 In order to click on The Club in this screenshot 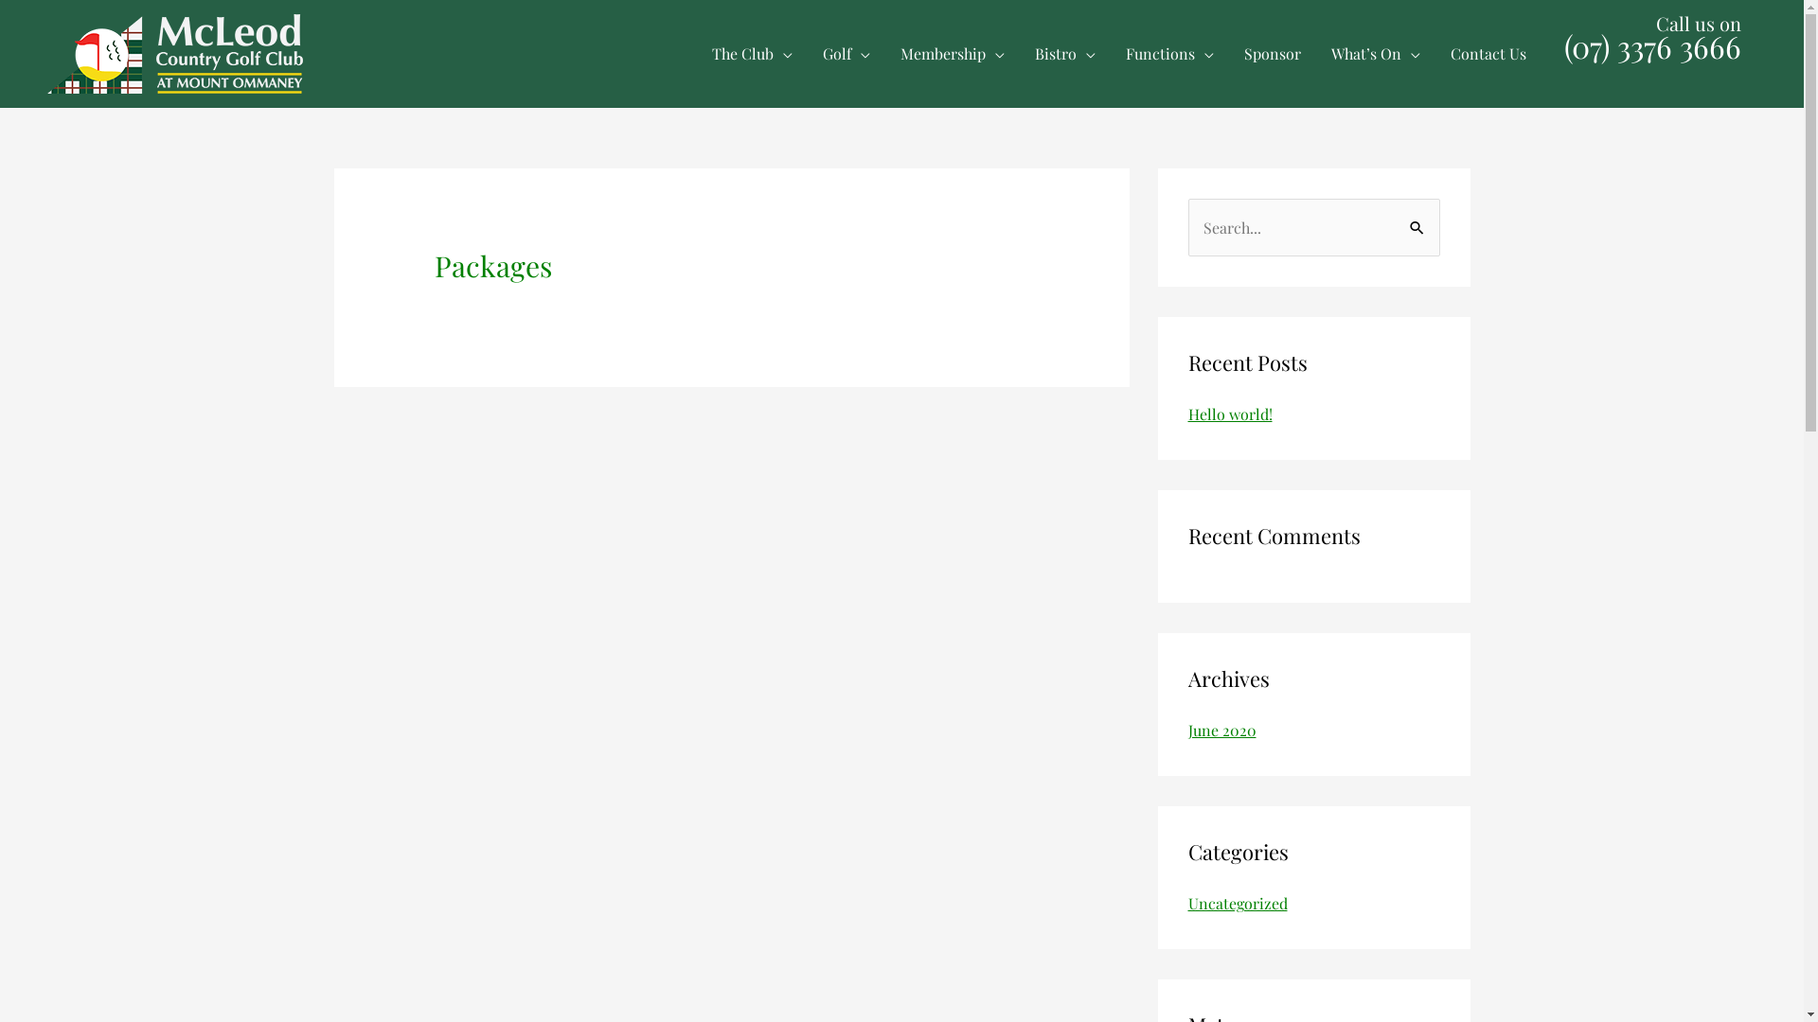, I will do `click(752, 54)`.